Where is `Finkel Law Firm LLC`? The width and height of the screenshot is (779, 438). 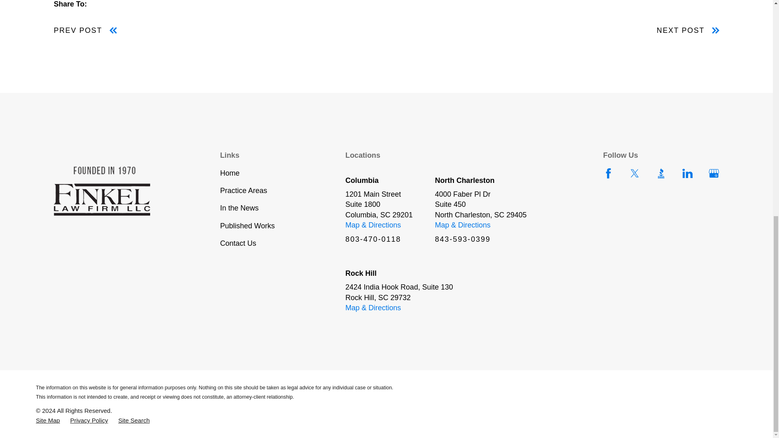 Finkel Law Firm LLC is located at coordinates (102, 191).